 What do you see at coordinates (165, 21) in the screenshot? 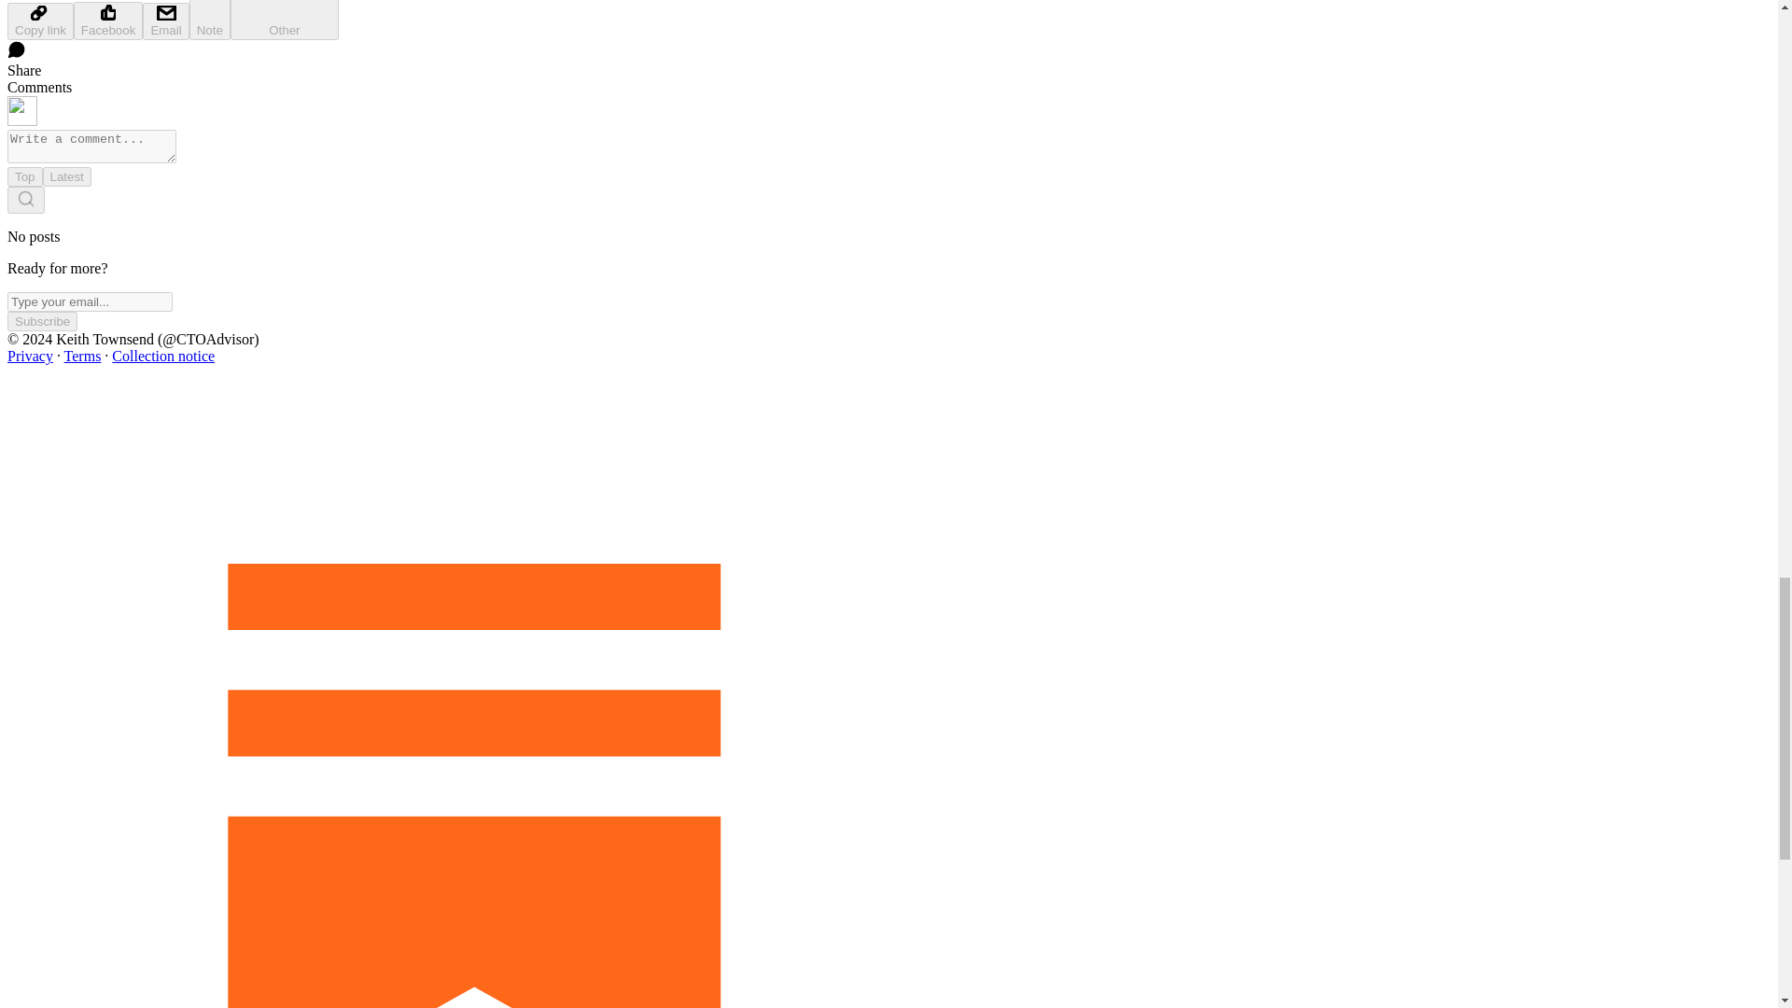
I see `Email` at bounding box center [165, 21].